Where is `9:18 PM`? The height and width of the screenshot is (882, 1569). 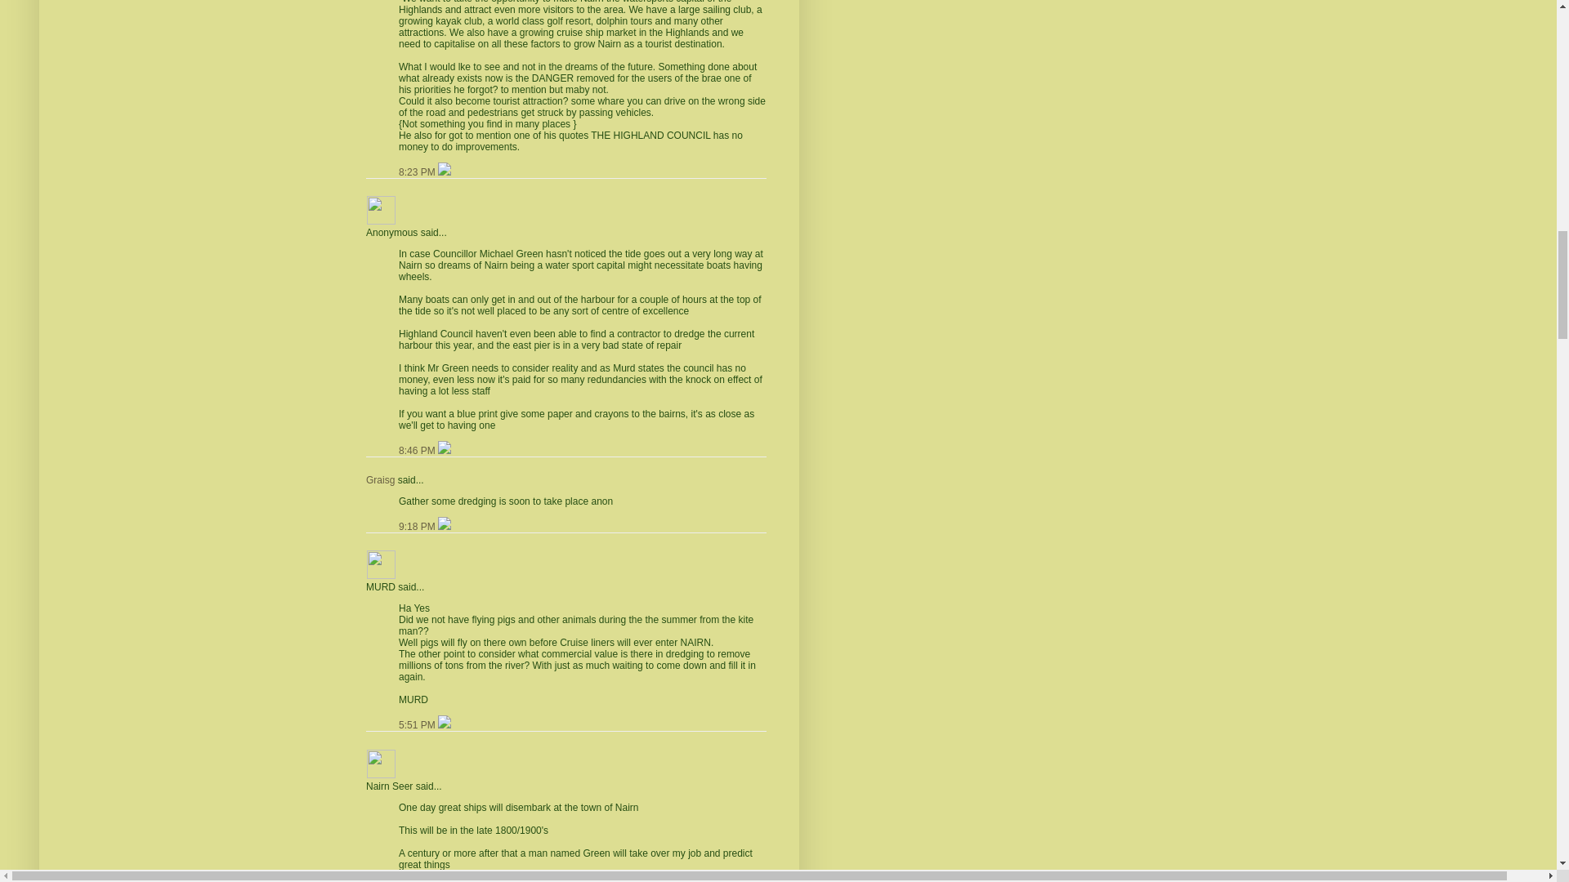
9:18 PM is located at coordinates (418, 527).